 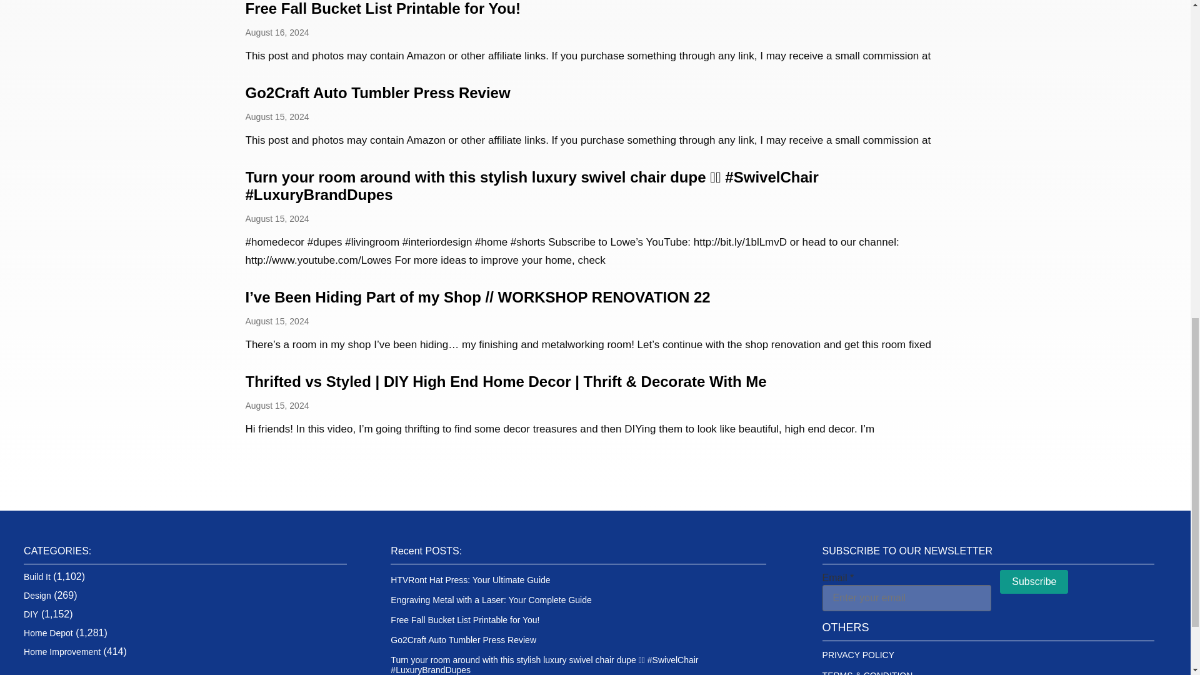 I want to click on Home Improvement, so click(x=62, y=651).